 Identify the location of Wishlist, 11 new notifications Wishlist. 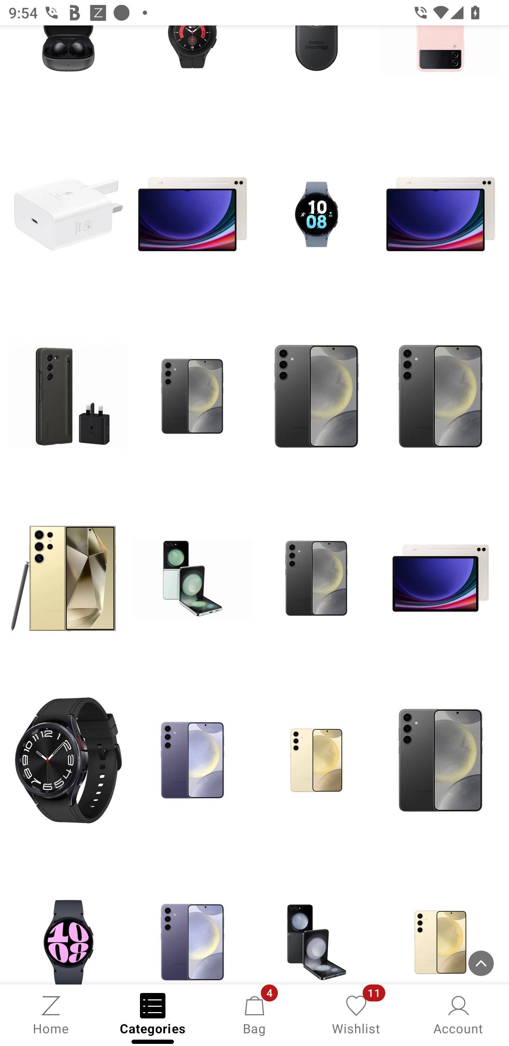
(356, 1014).